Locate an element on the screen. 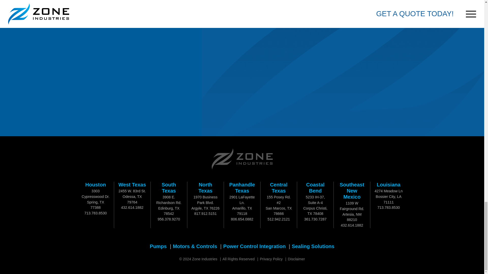 This screenshot has height=274, width=488. 432.614.1882 is located at coordinates (132, 208).